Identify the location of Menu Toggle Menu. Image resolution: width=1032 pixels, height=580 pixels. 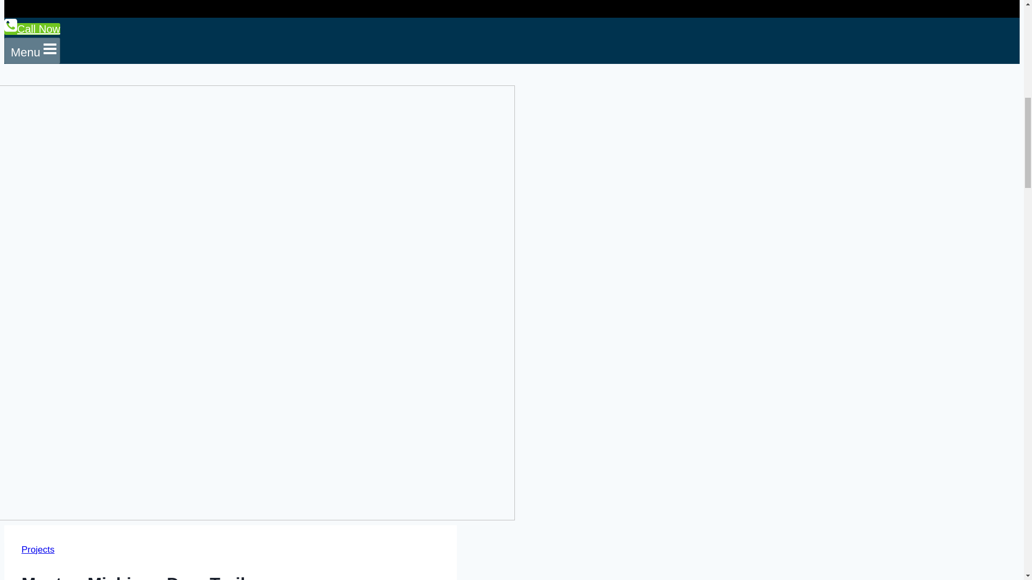
(32, 50).